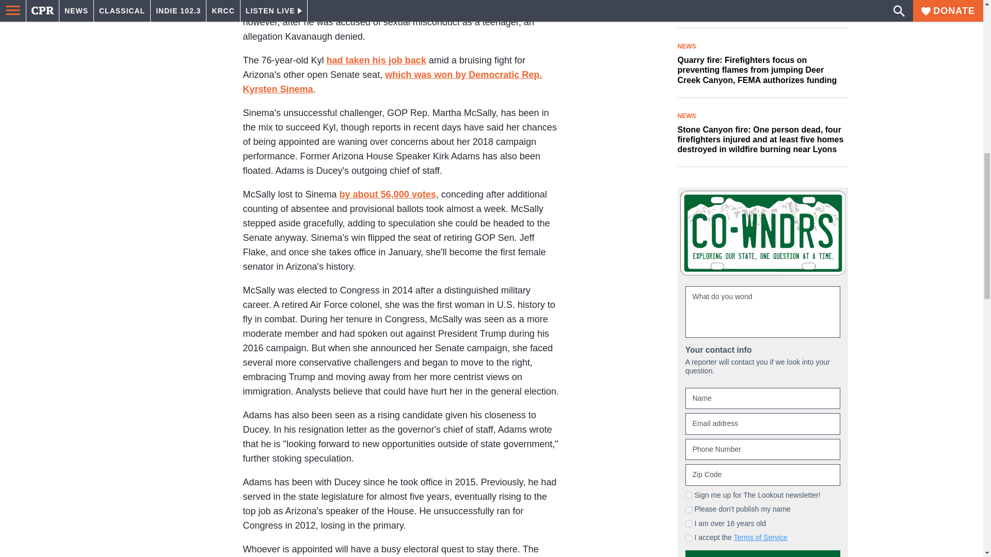 This screenshot has width=991, height=557. What do you see at coordinates (689, 495) in the screenshot?
I see `on` at bounding box center [689, 495].